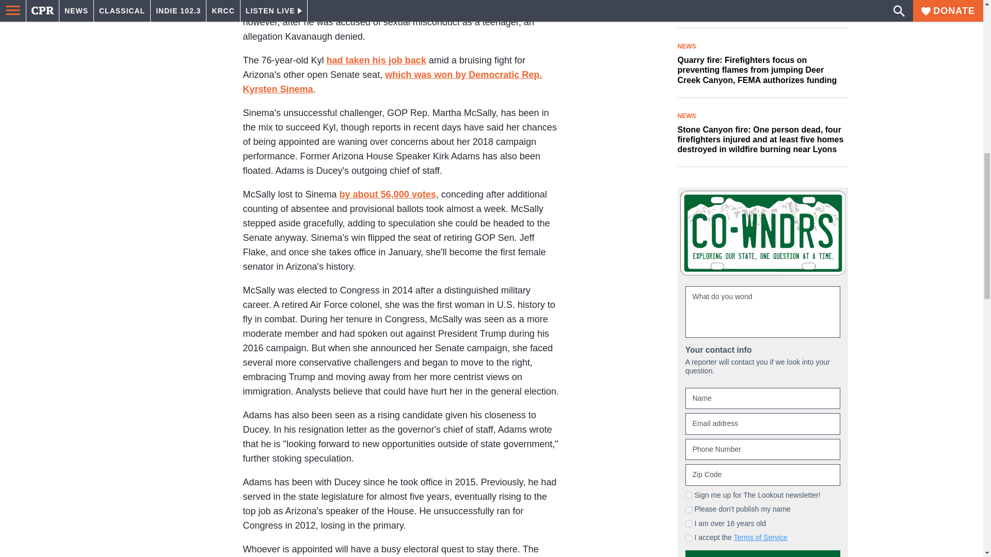 This screenshot has width=991, height=557. What do you see at coordinates (689, 495) in the screenshot?
I see `on` at bounding box center [689, 495].